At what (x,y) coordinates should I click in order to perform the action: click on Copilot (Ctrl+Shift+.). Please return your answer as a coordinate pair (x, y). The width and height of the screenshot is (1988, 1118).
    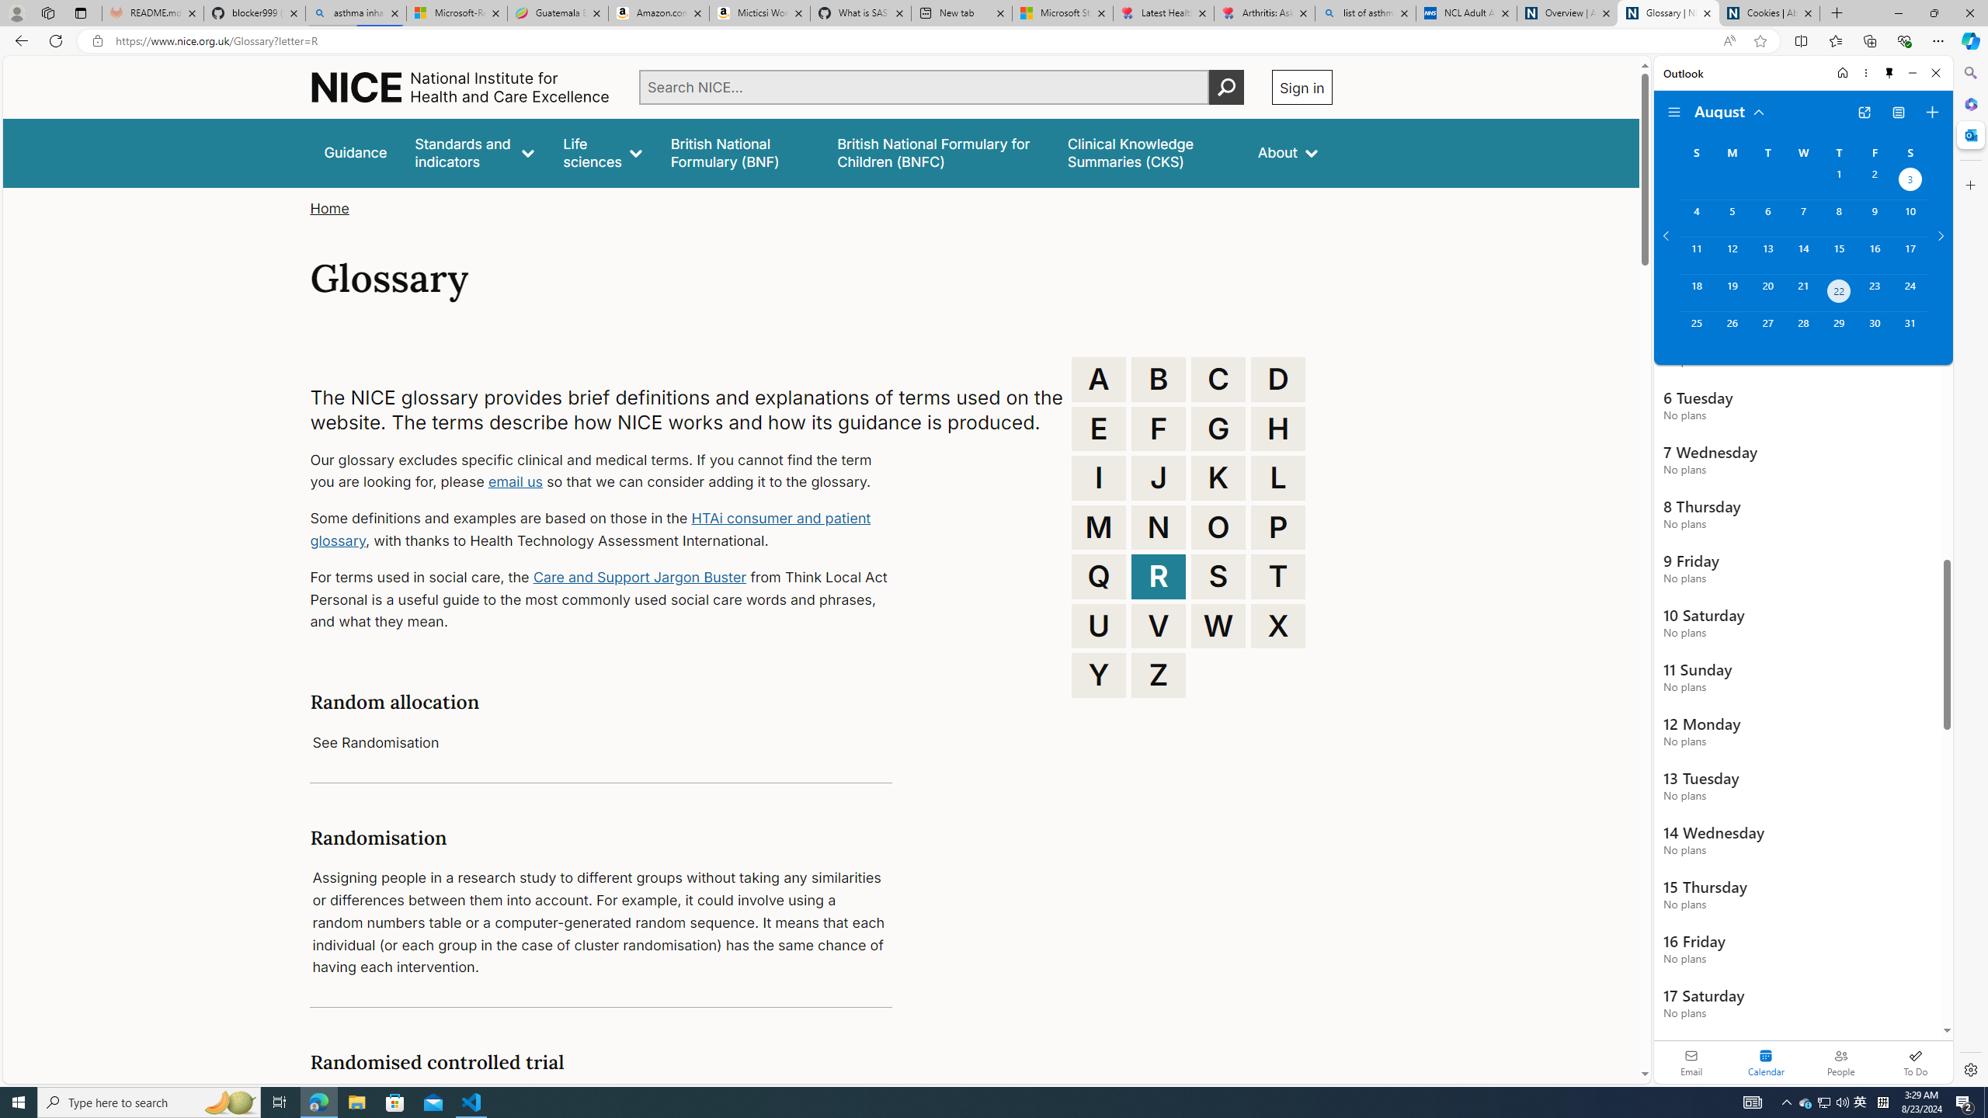
    Looking at the image, I should click on (1969, 40).